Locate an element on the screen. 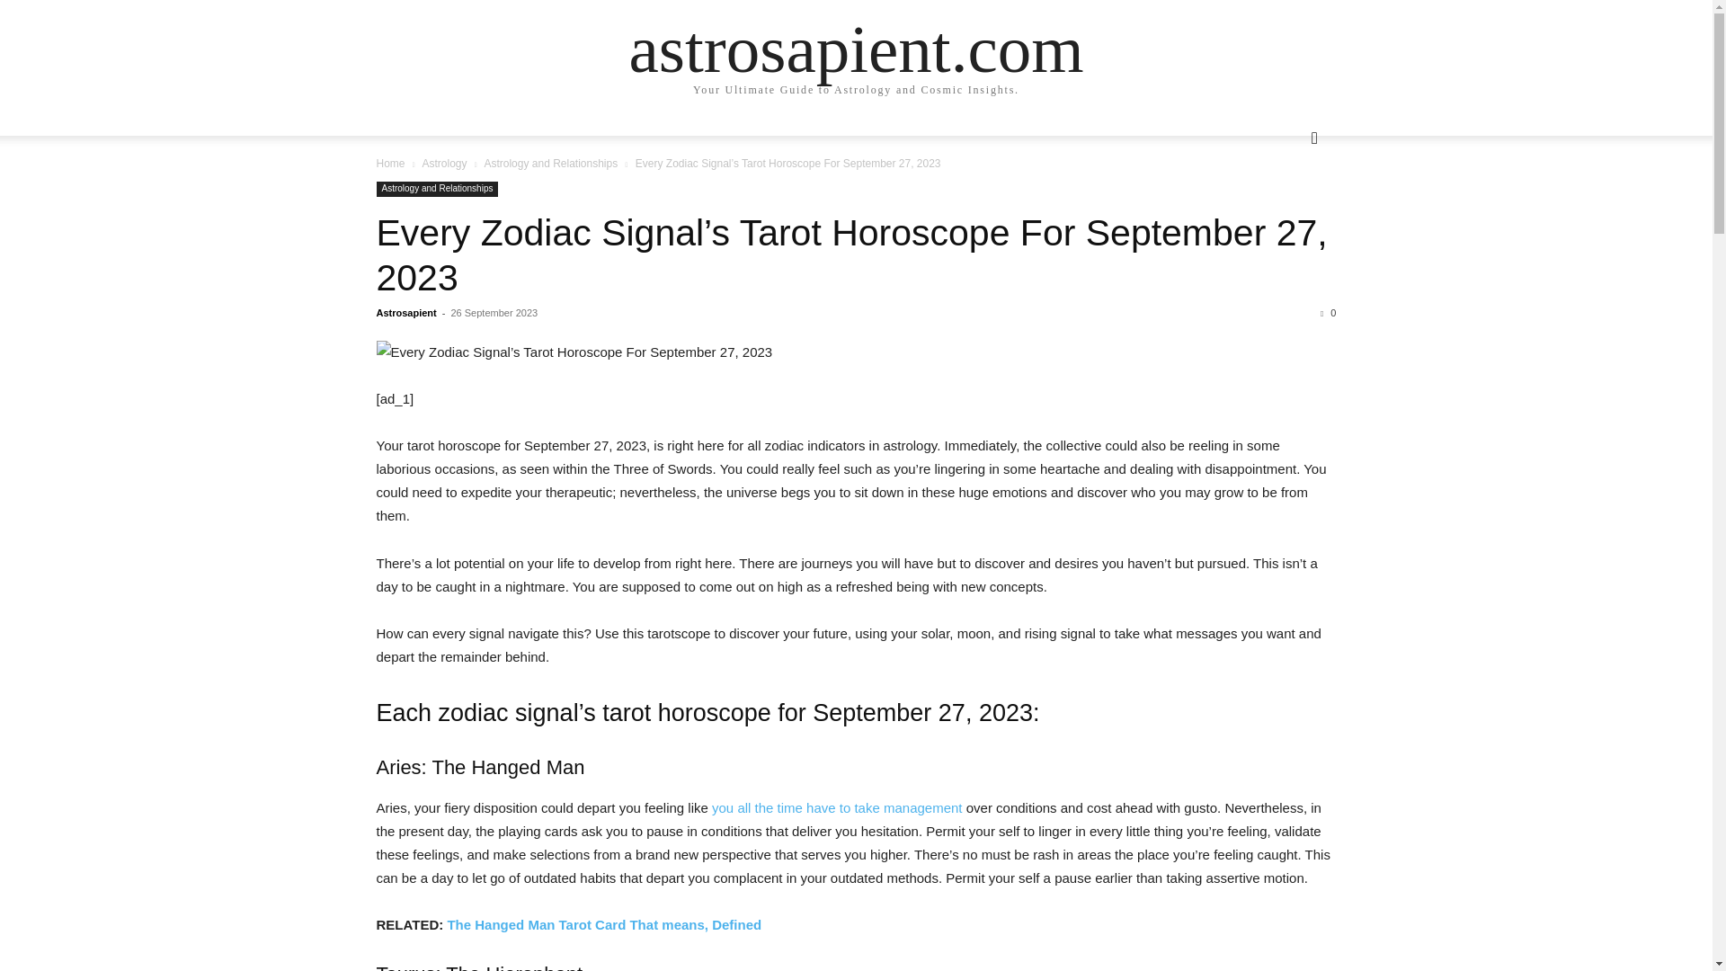 The image size is (1726, 971). astrosapient.com is located at coordinates (856, 49).